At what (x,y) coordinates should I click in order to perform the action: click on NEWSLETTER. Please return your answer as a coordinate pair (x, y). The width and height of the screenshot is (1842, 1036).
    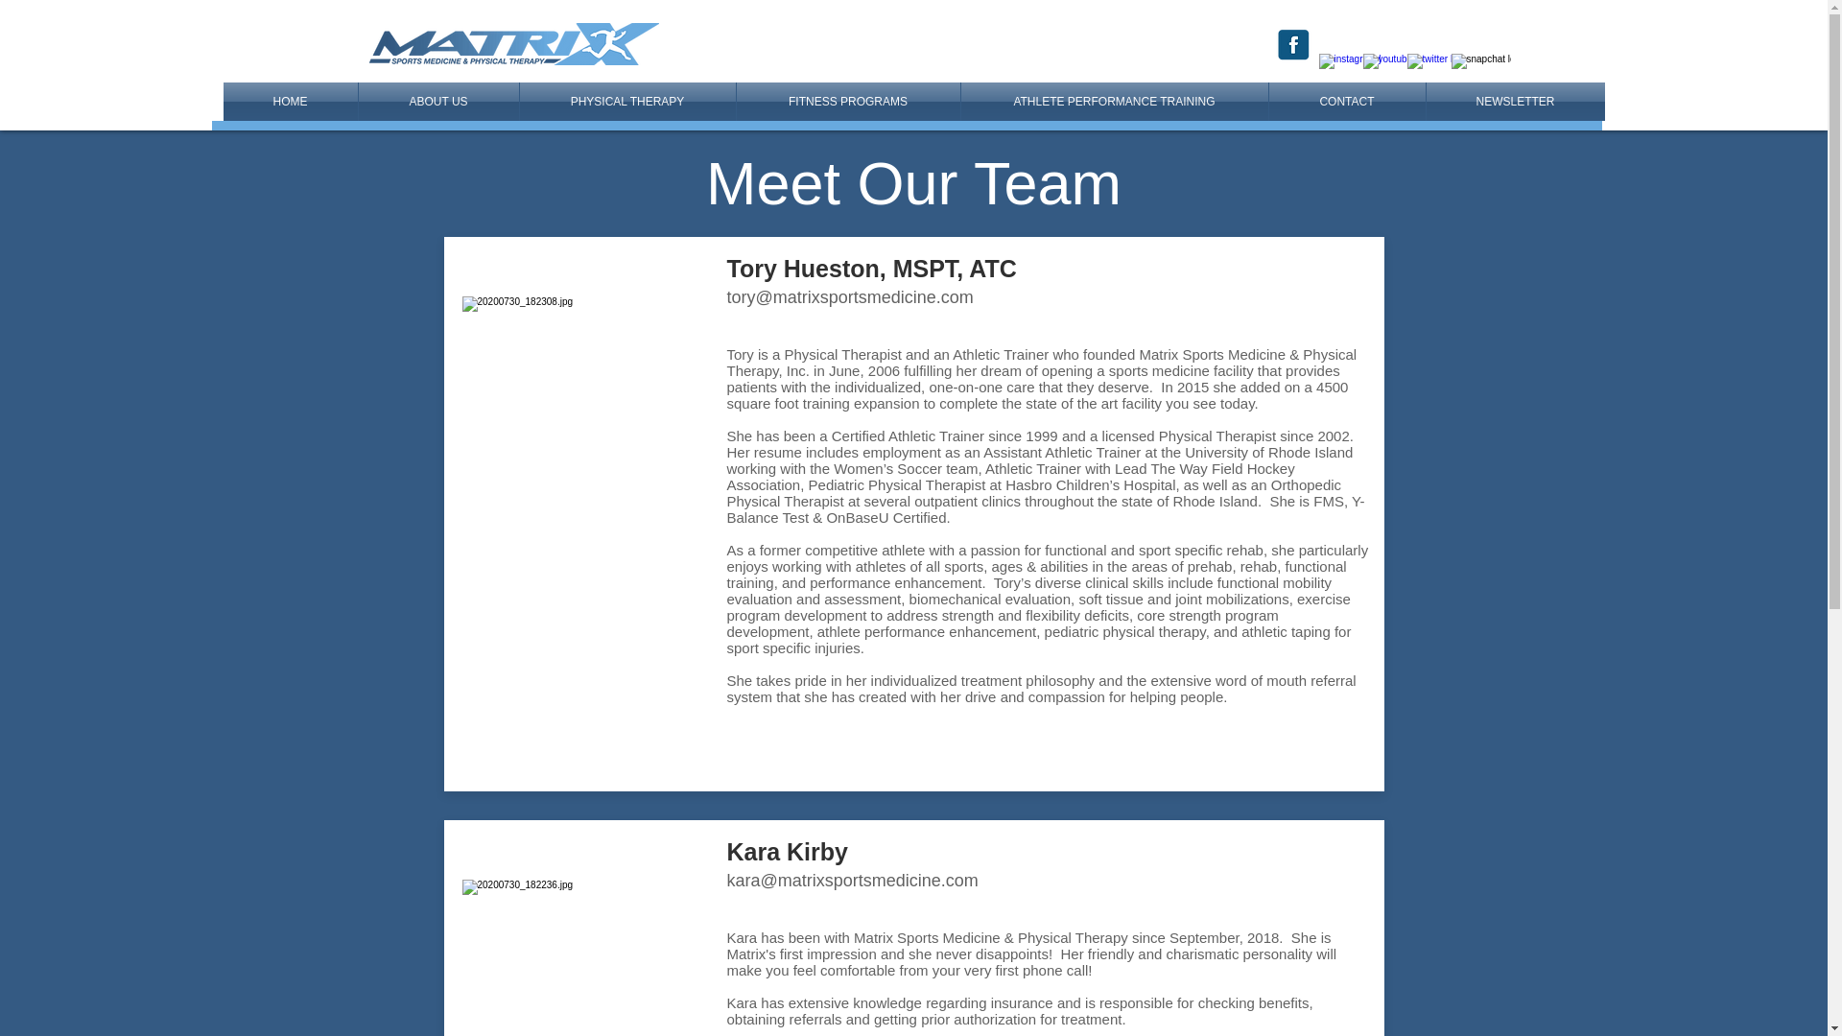
    Looking at the image, I should click on (1515, 102).